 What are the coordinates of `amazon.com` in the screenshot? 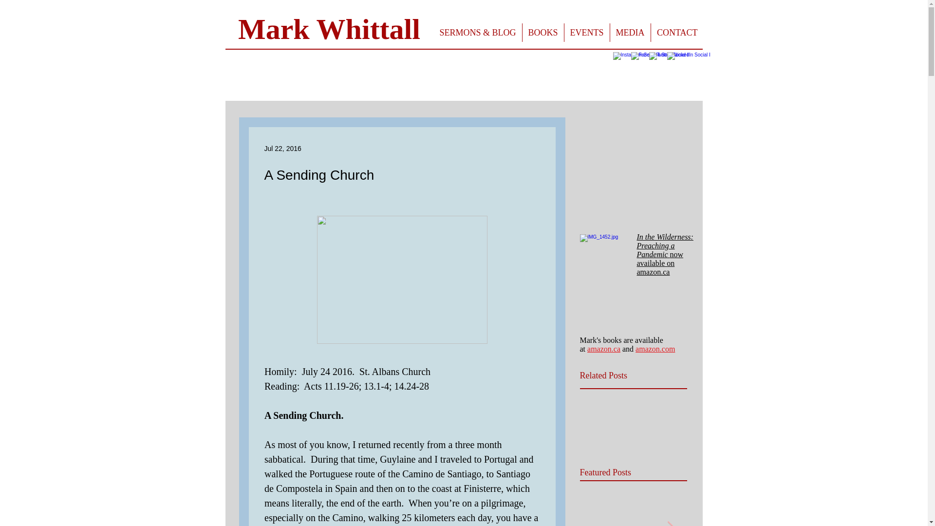 It's located at (655, 349).